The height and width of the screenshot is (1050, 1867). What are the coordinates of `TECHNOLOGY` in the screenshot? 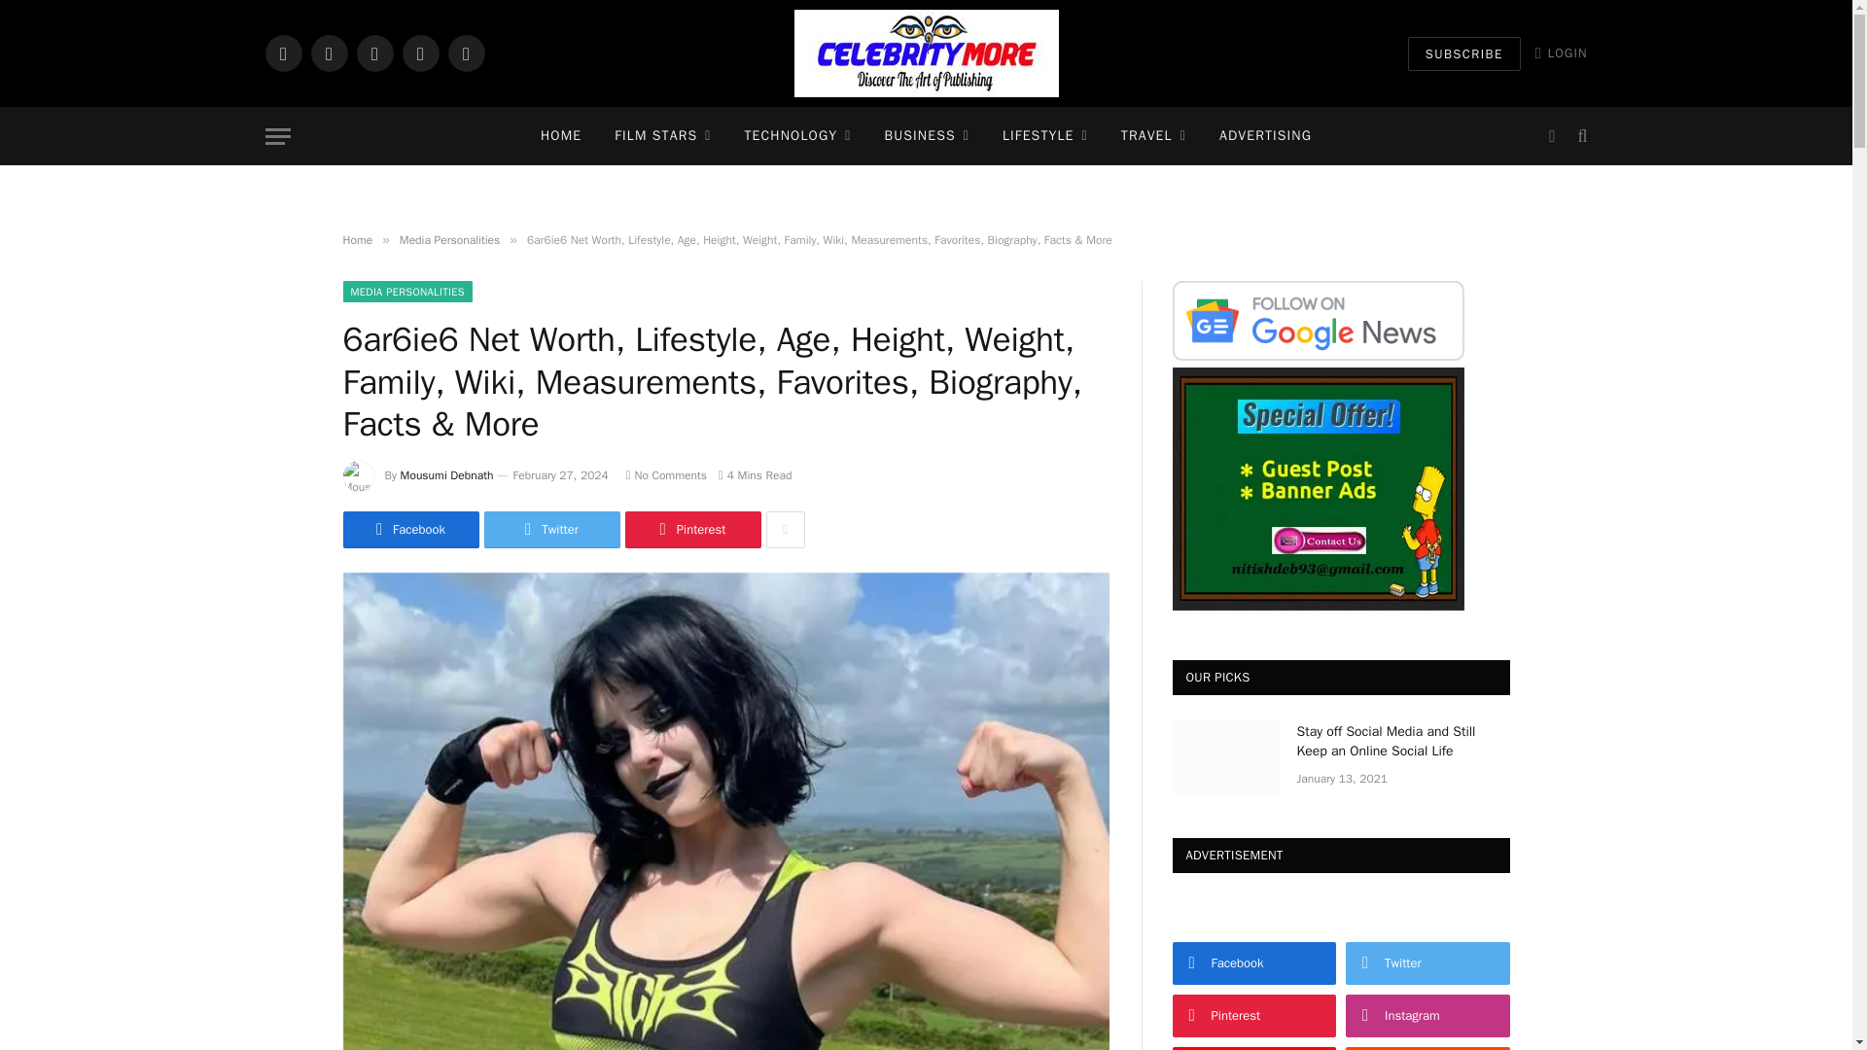 It's located at (797, 136).